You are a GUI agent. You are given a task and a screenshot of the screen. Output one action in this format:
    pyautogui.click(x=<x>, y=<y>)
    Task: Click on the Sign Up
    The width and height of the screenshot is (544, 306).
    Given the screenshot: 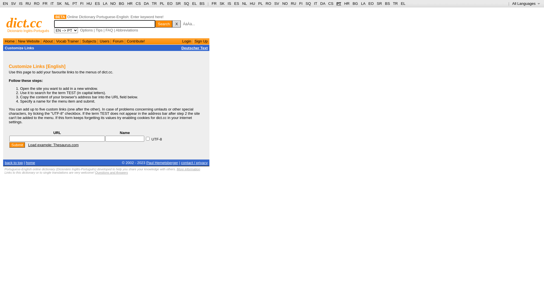 What is the action you would take?
    pyautogui.click(x=201, y=41)
    